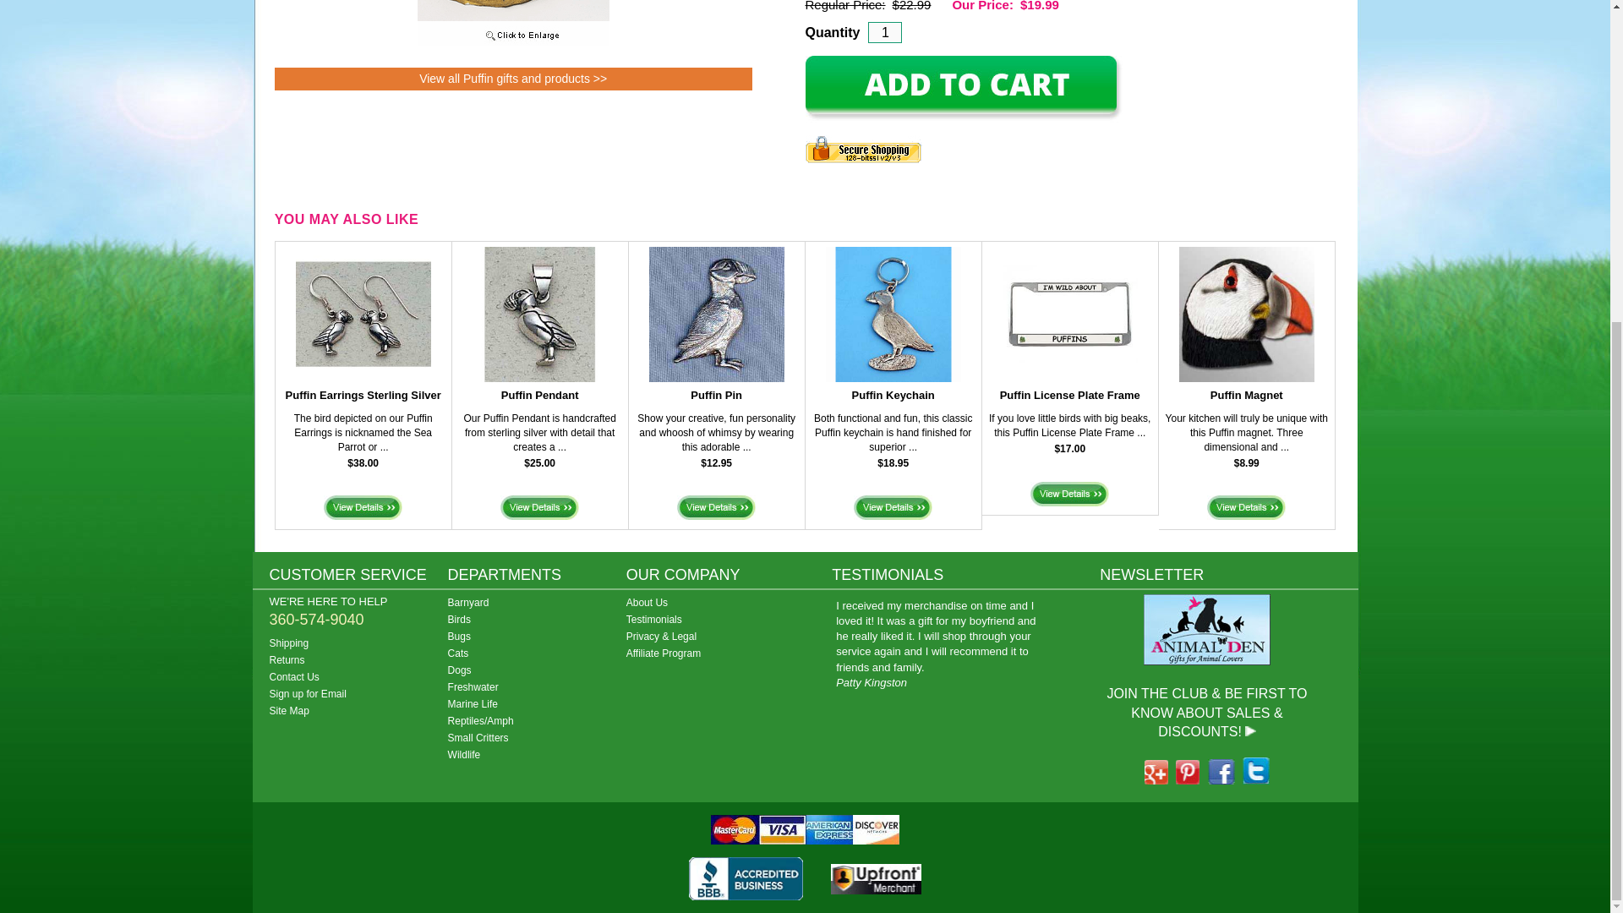 Image resolution: width=1623 pixels, height=913 pixels. What do you see at coordinates (363, 507) in the screenshot?
I see `View Details of Puffin Earrings Sterling Silver` at bounding box center [363, 507].